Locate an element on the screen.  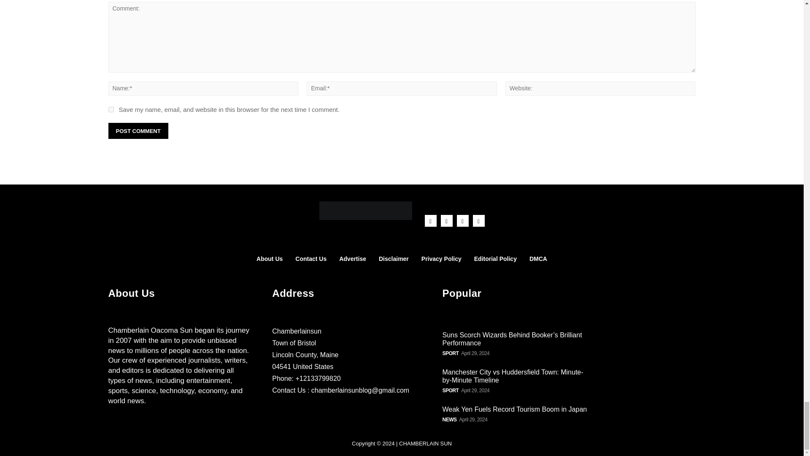
Post Comment is located at coordinates (138, 131).